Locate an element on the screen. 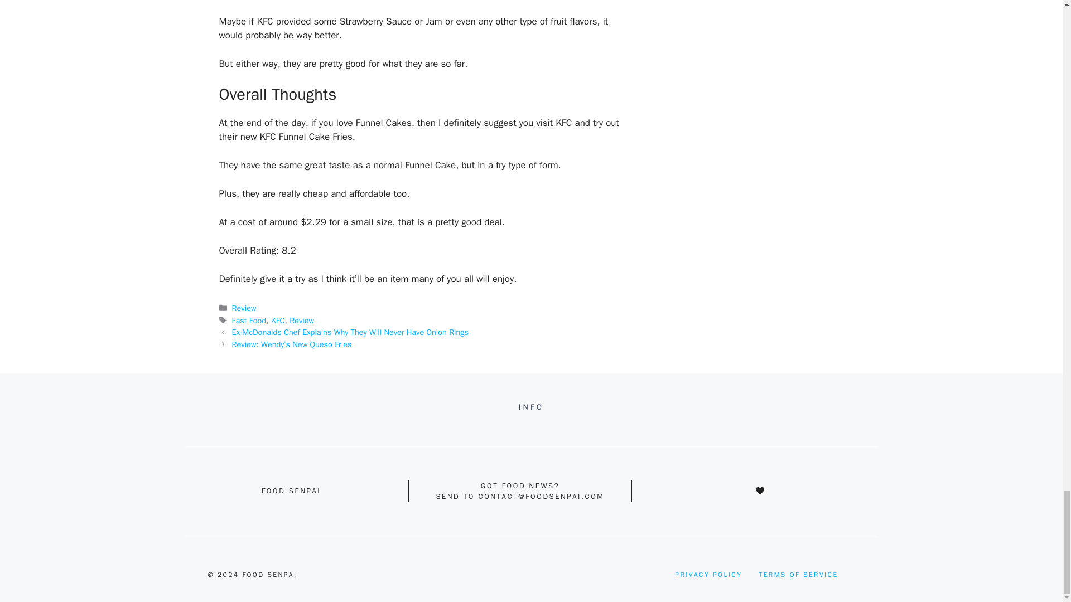 The image size is (1071, 602). Review is located at coordinates (244, 308).